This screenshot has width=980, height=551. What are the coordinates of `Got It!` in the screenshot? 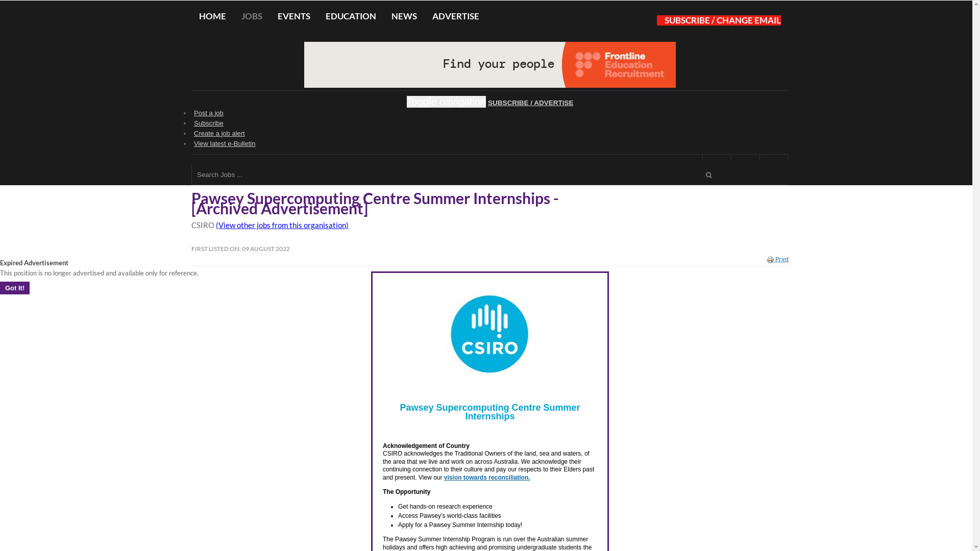 It's located at (15, 497).